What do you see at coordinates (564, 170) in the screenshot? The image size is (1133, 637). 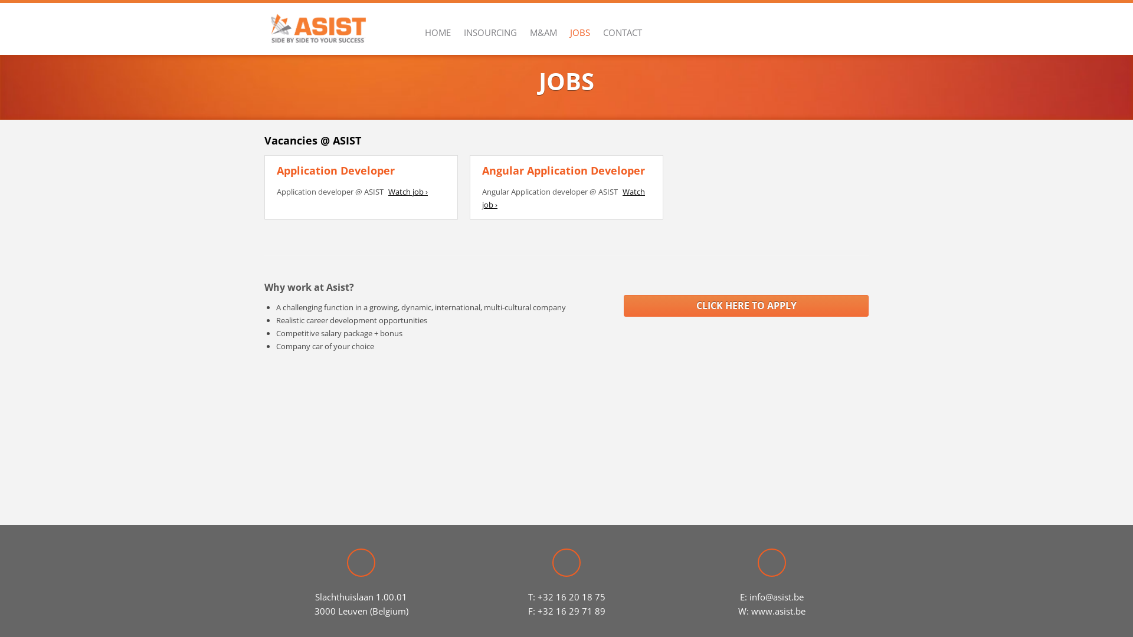 I see `Angular Application Developer` at bounding box center [564, 170].